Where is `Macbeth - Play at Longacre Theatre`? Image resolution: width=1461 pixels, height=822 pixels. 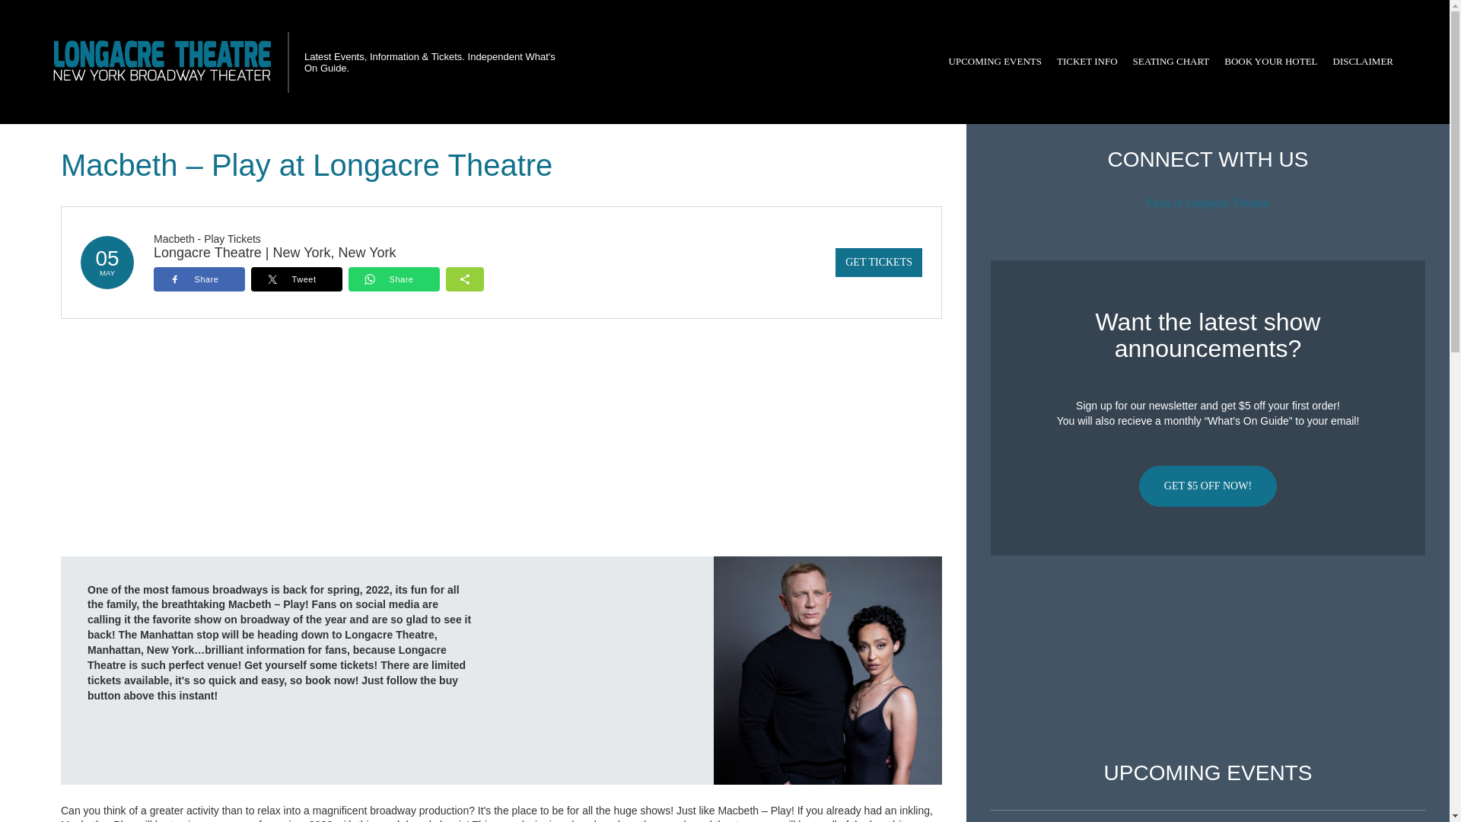 Macbeth - Play at Longacre Theatre is located at coordinates (828, 670).